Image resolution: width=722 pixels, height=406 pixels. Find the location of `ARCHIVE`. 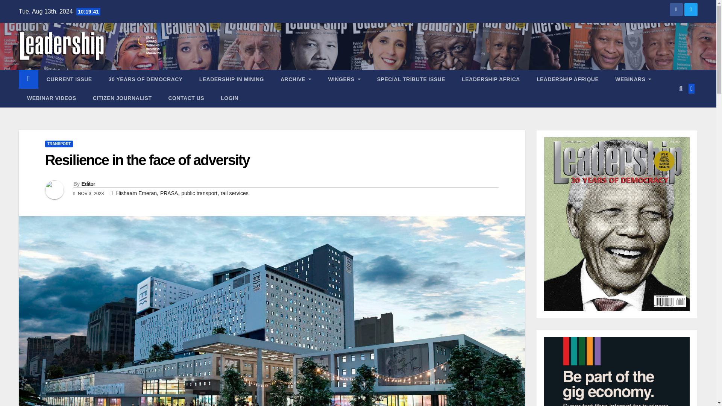

ARCHIVE is located at coordinates (296, 79).